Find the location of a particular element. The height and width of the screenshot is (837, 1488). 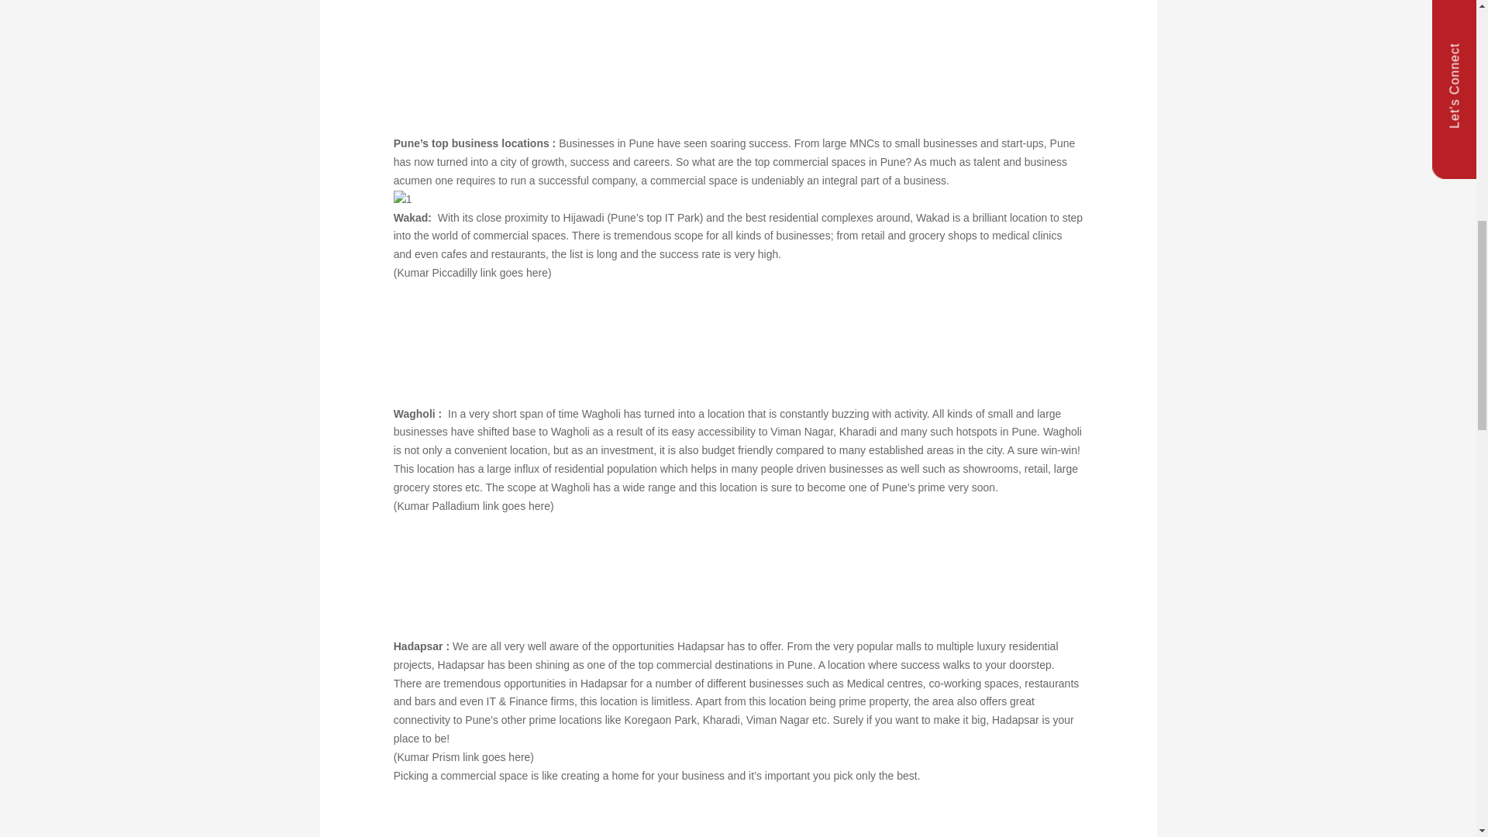

1 is located at coordinates (403, 200).